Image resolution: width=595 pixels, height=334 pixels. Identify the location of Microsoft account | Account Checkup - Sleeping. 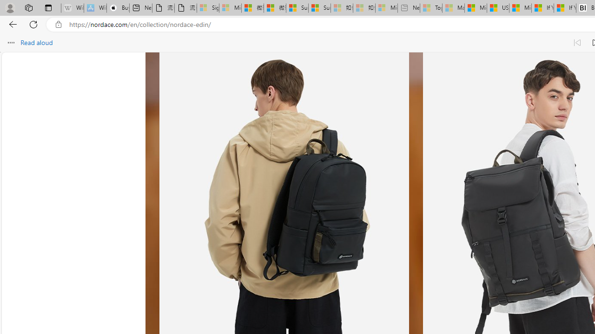
(386, 8).